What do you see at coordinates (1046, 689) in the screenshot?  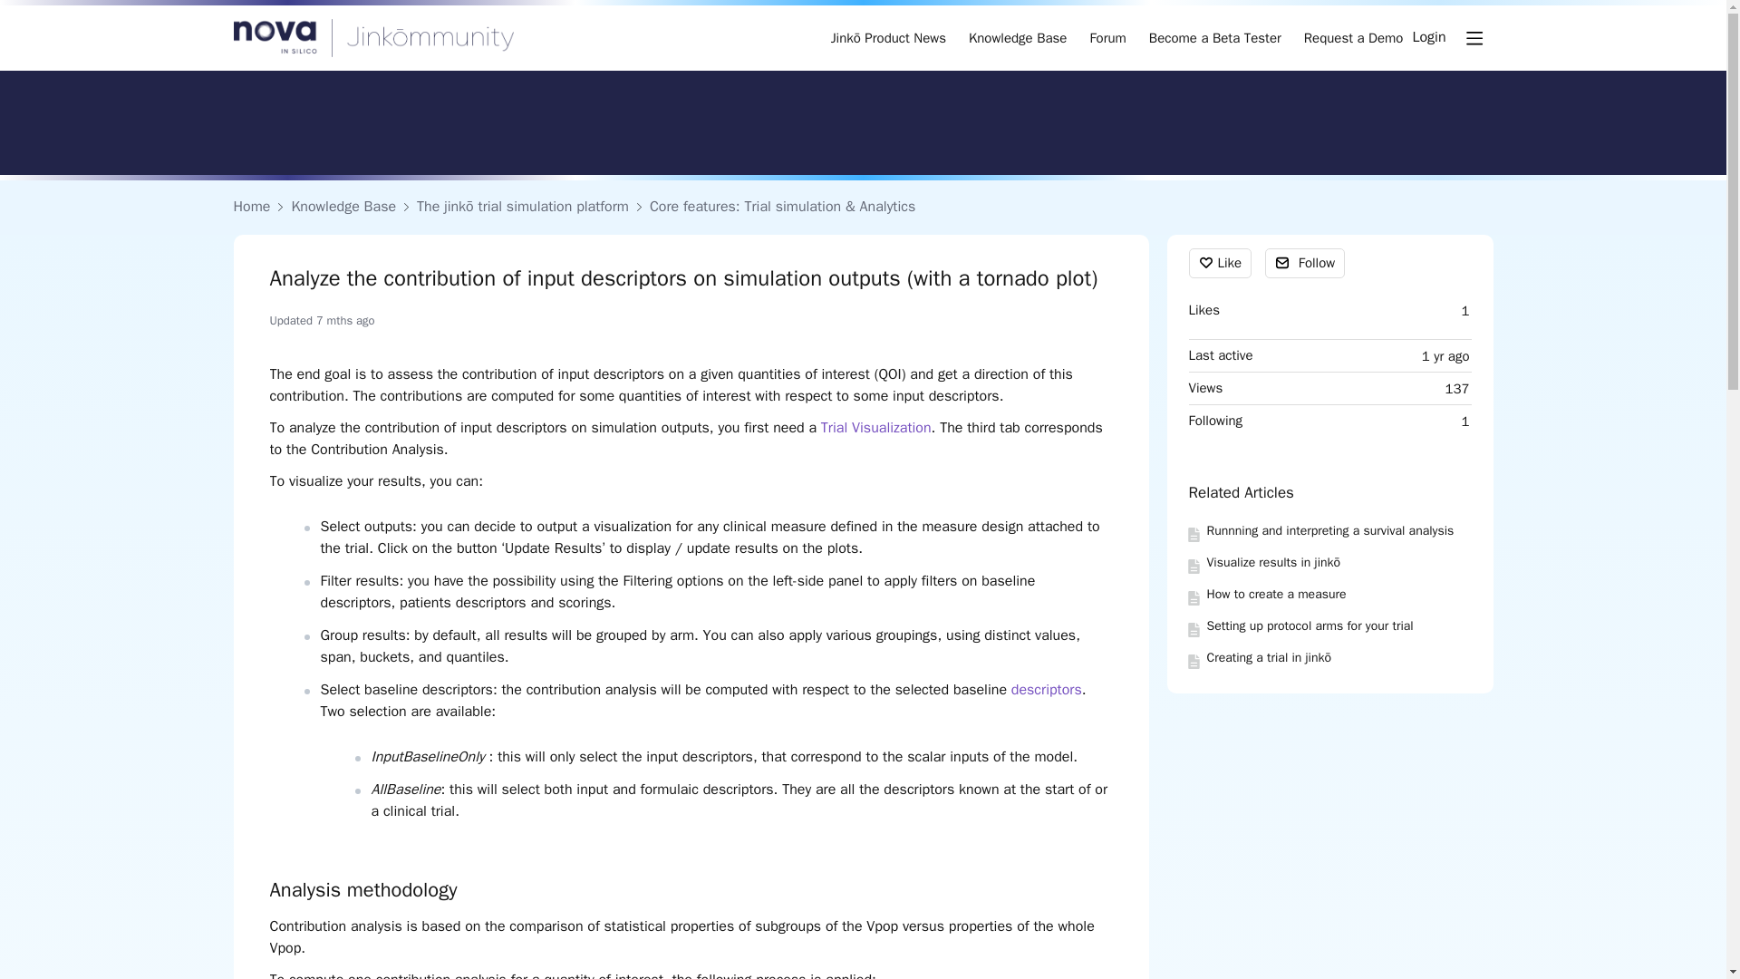 I see `descriptors` at bounding box center [1046, 689].